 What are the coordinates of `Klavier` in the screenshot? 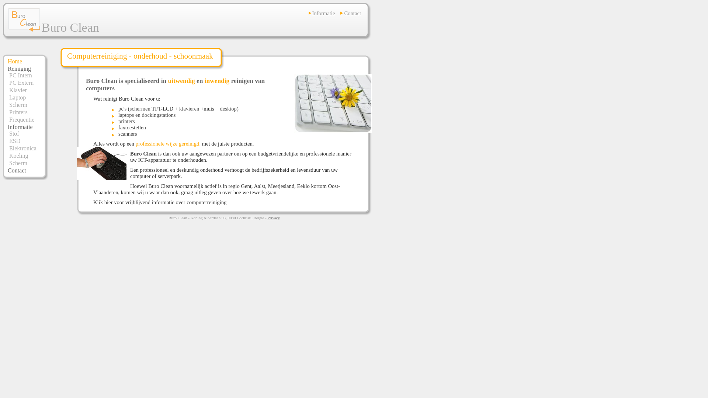 It's located at (18, 90).